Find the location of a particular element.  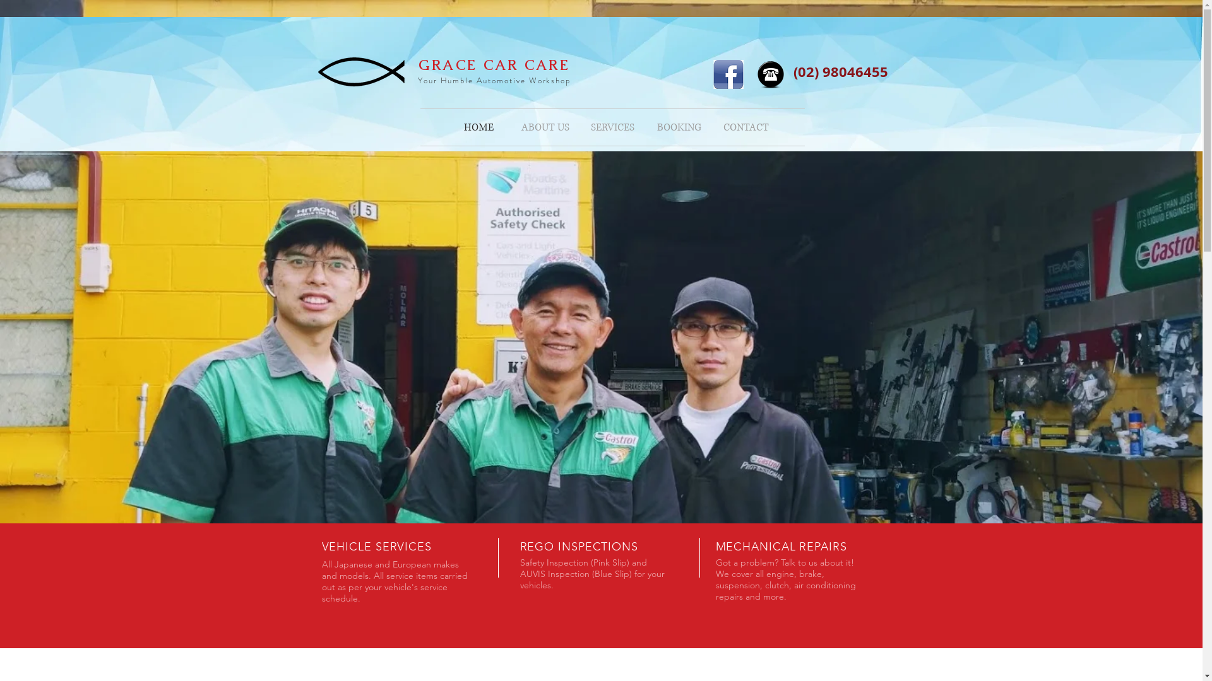

SERVICES is located at coordinates (612, 127).